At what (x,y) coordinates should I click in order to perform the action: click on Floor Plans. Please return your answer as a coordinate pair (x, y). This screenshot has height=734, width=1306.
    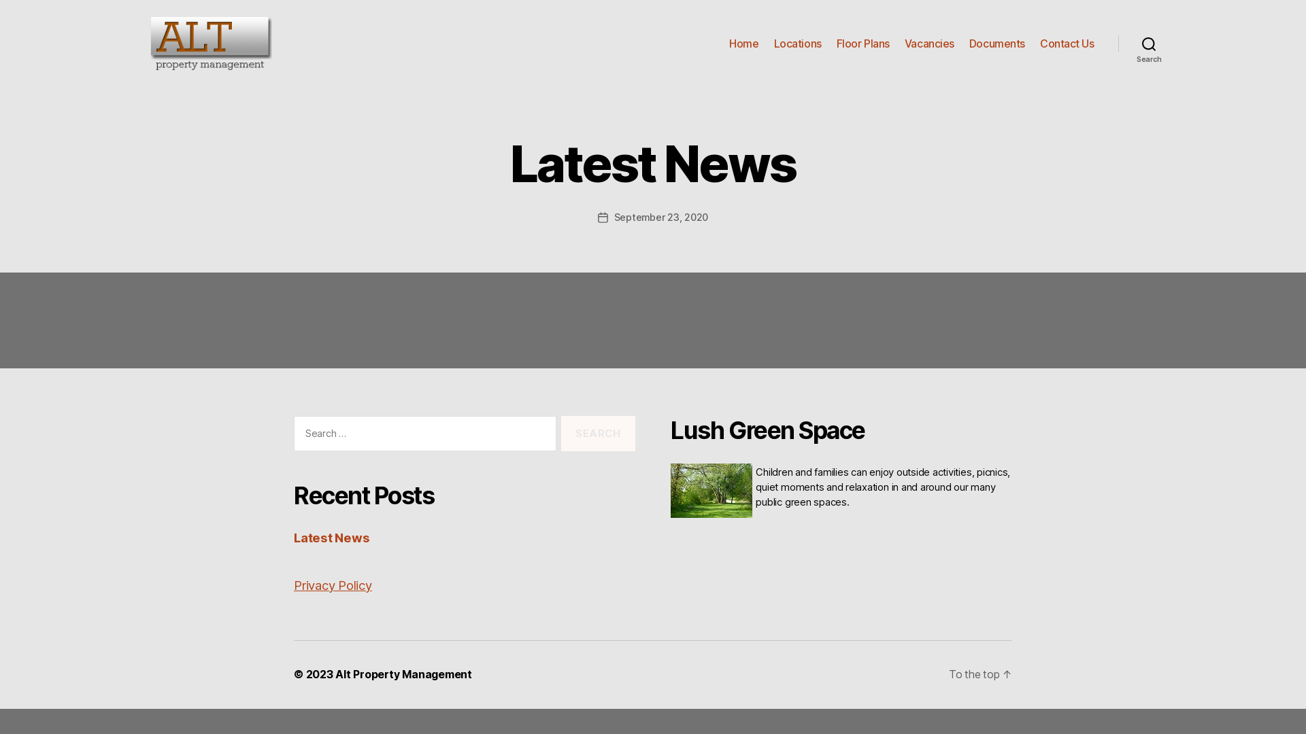
    Looking at the image, I should click on (863, 43).